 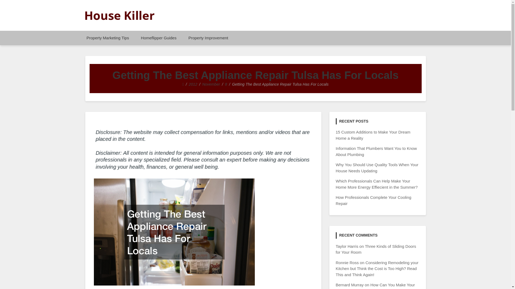 What do you see at coordinates (208, 38) in the screenshot?
I see `Property Improvement` at bounding box center [208, 38].